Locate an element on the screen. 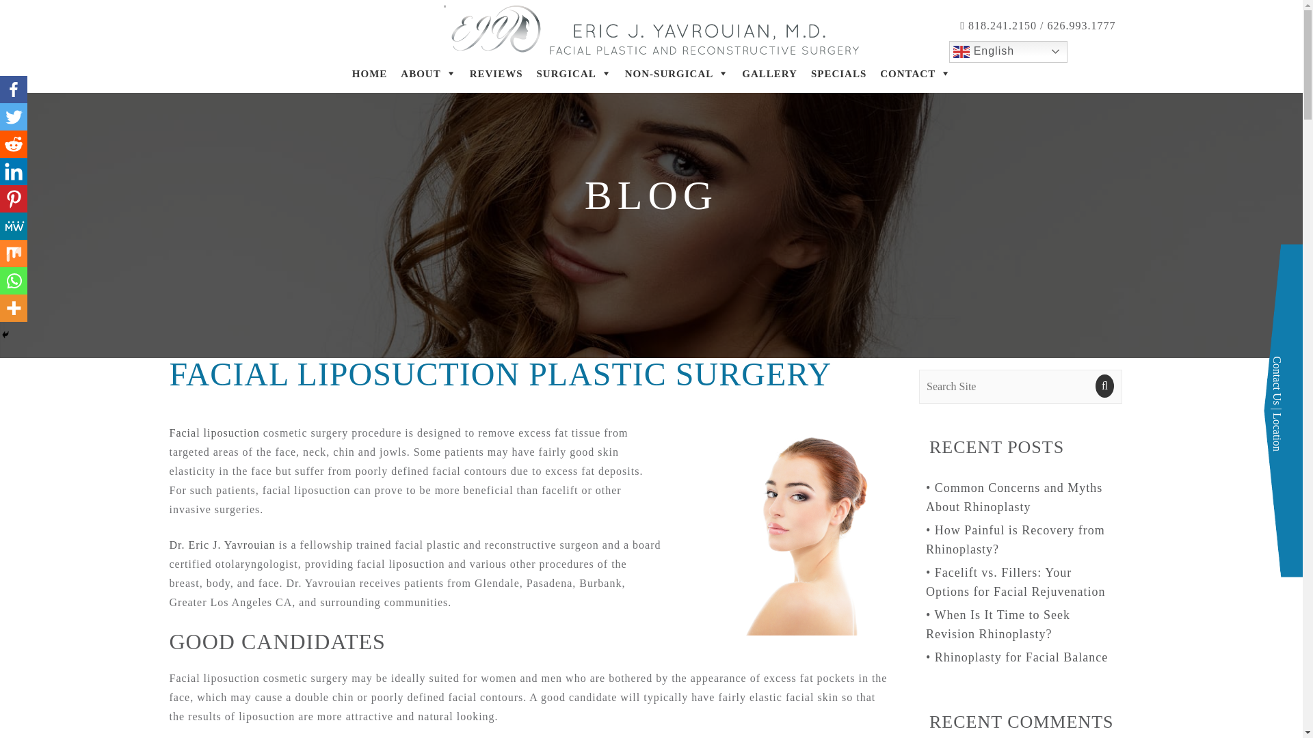  818.241.2150 is located at coordinates (1001, 26).